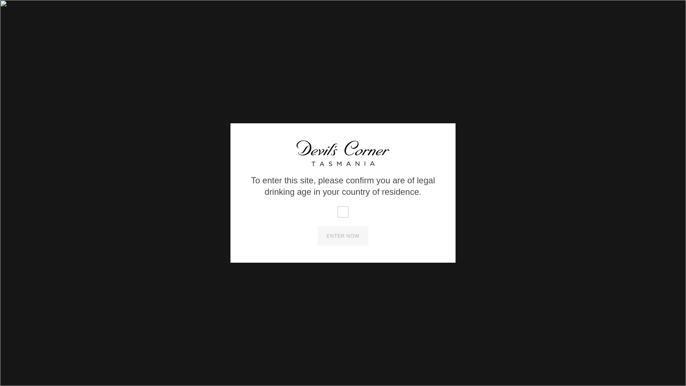 The image size is (686, 386). What do you see at coordinates (343, 236) in the screenshot?
I see `ENTER NOW` at bounding box center [343, 236].